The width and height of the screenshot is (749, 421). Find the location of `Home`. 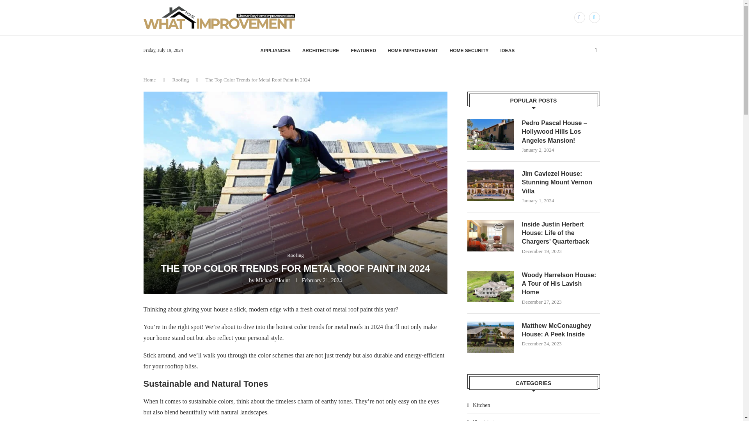

Home is located at coordinates (150, 80).